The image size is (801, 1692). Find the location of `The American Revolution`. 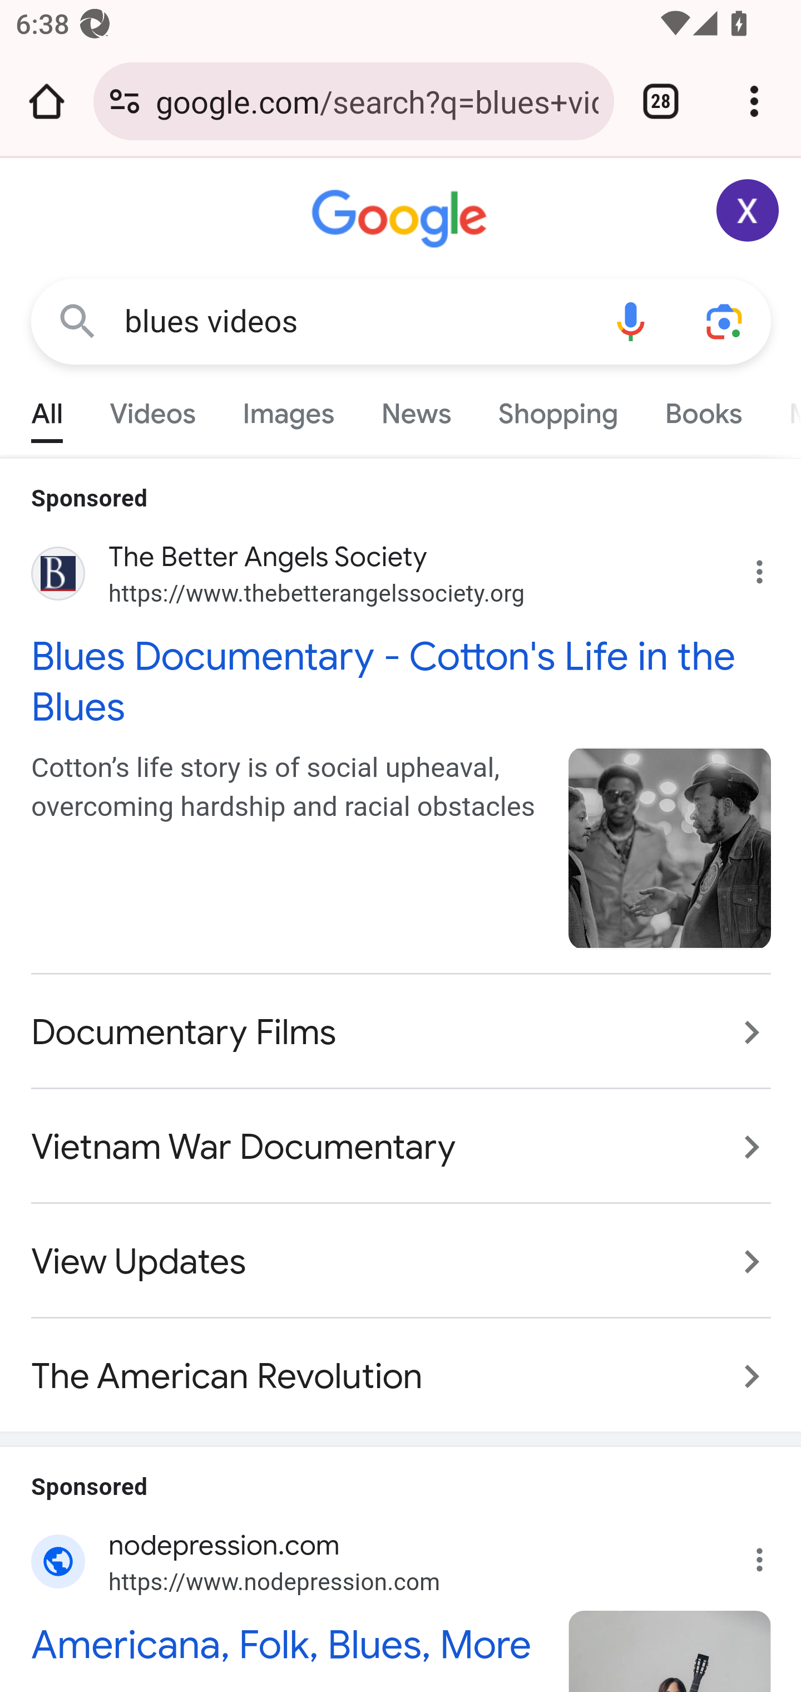

The American Revolution is located at coordinates (402, 1365).